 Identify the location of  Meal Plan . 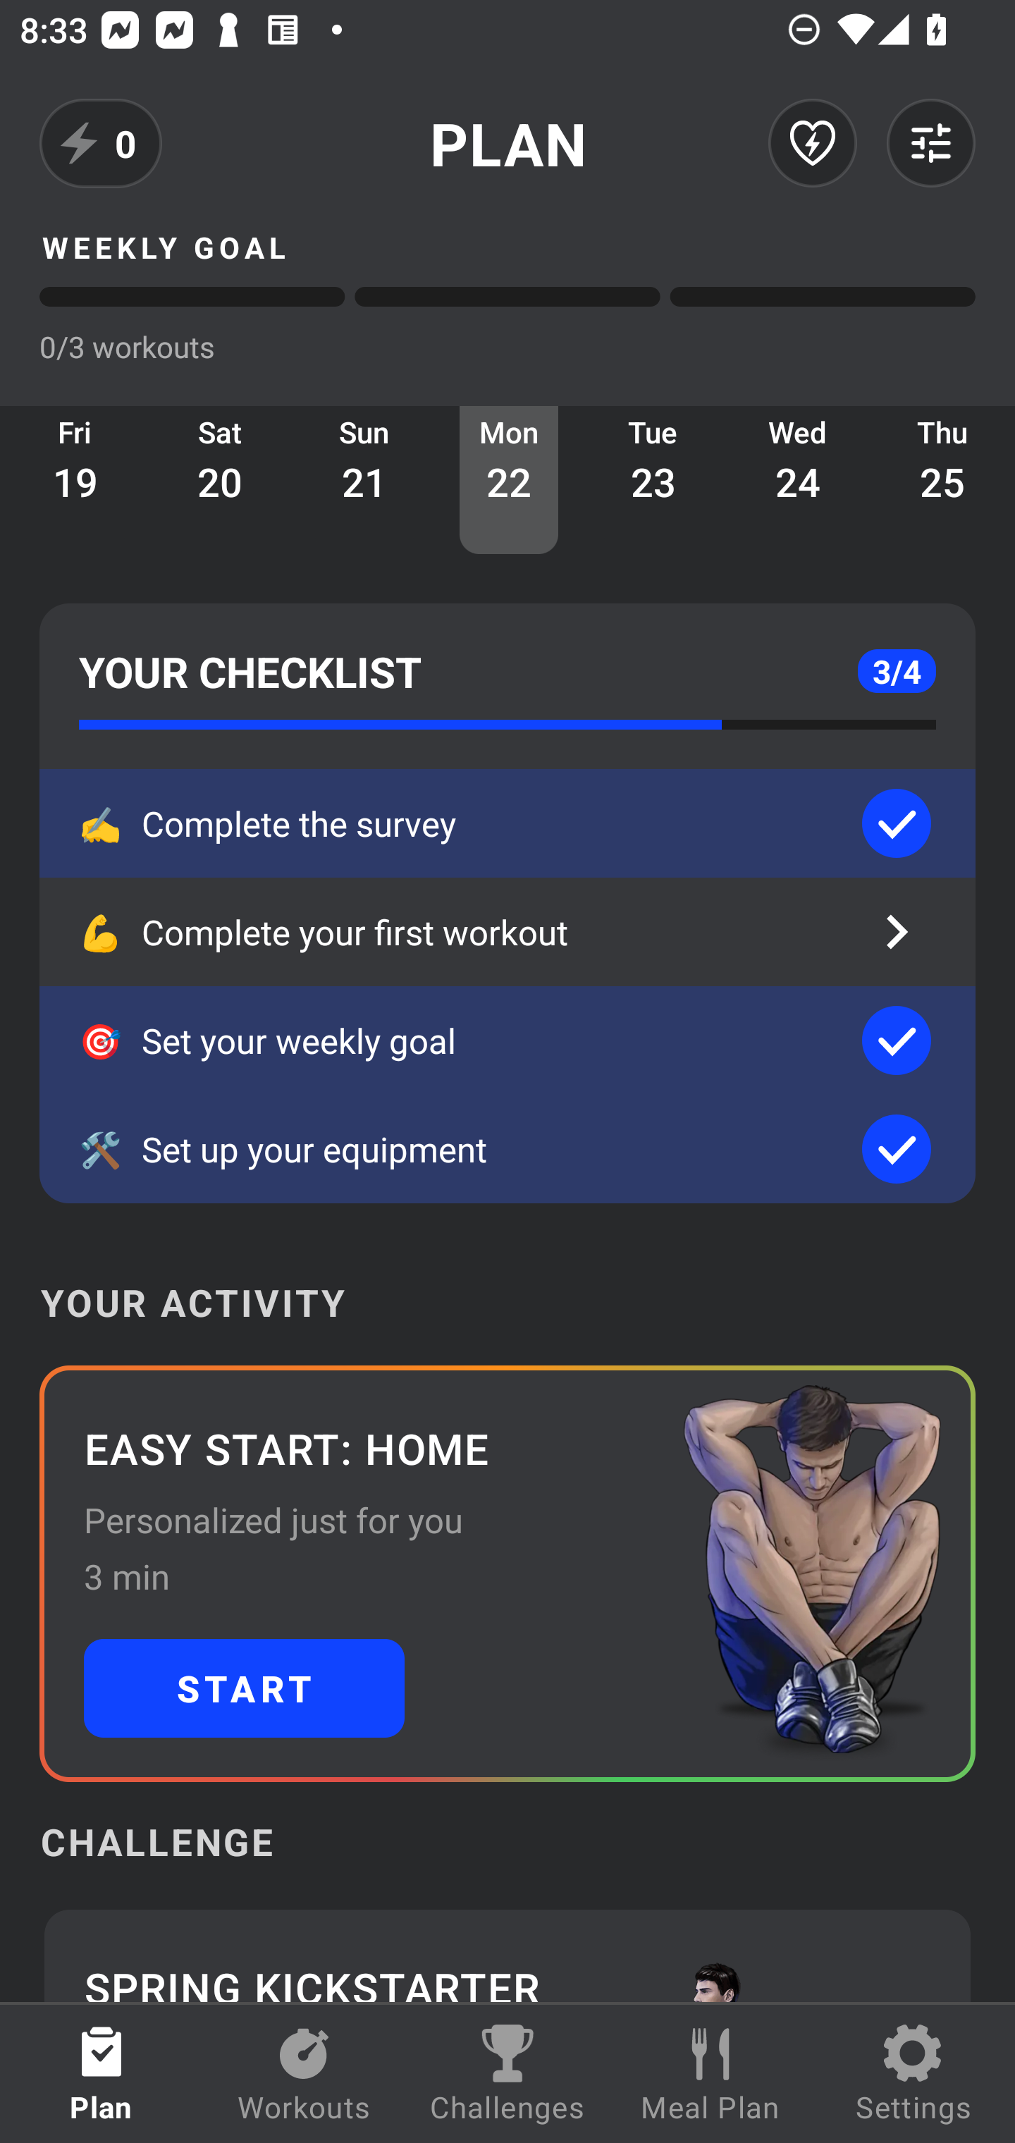
(710, 2074).